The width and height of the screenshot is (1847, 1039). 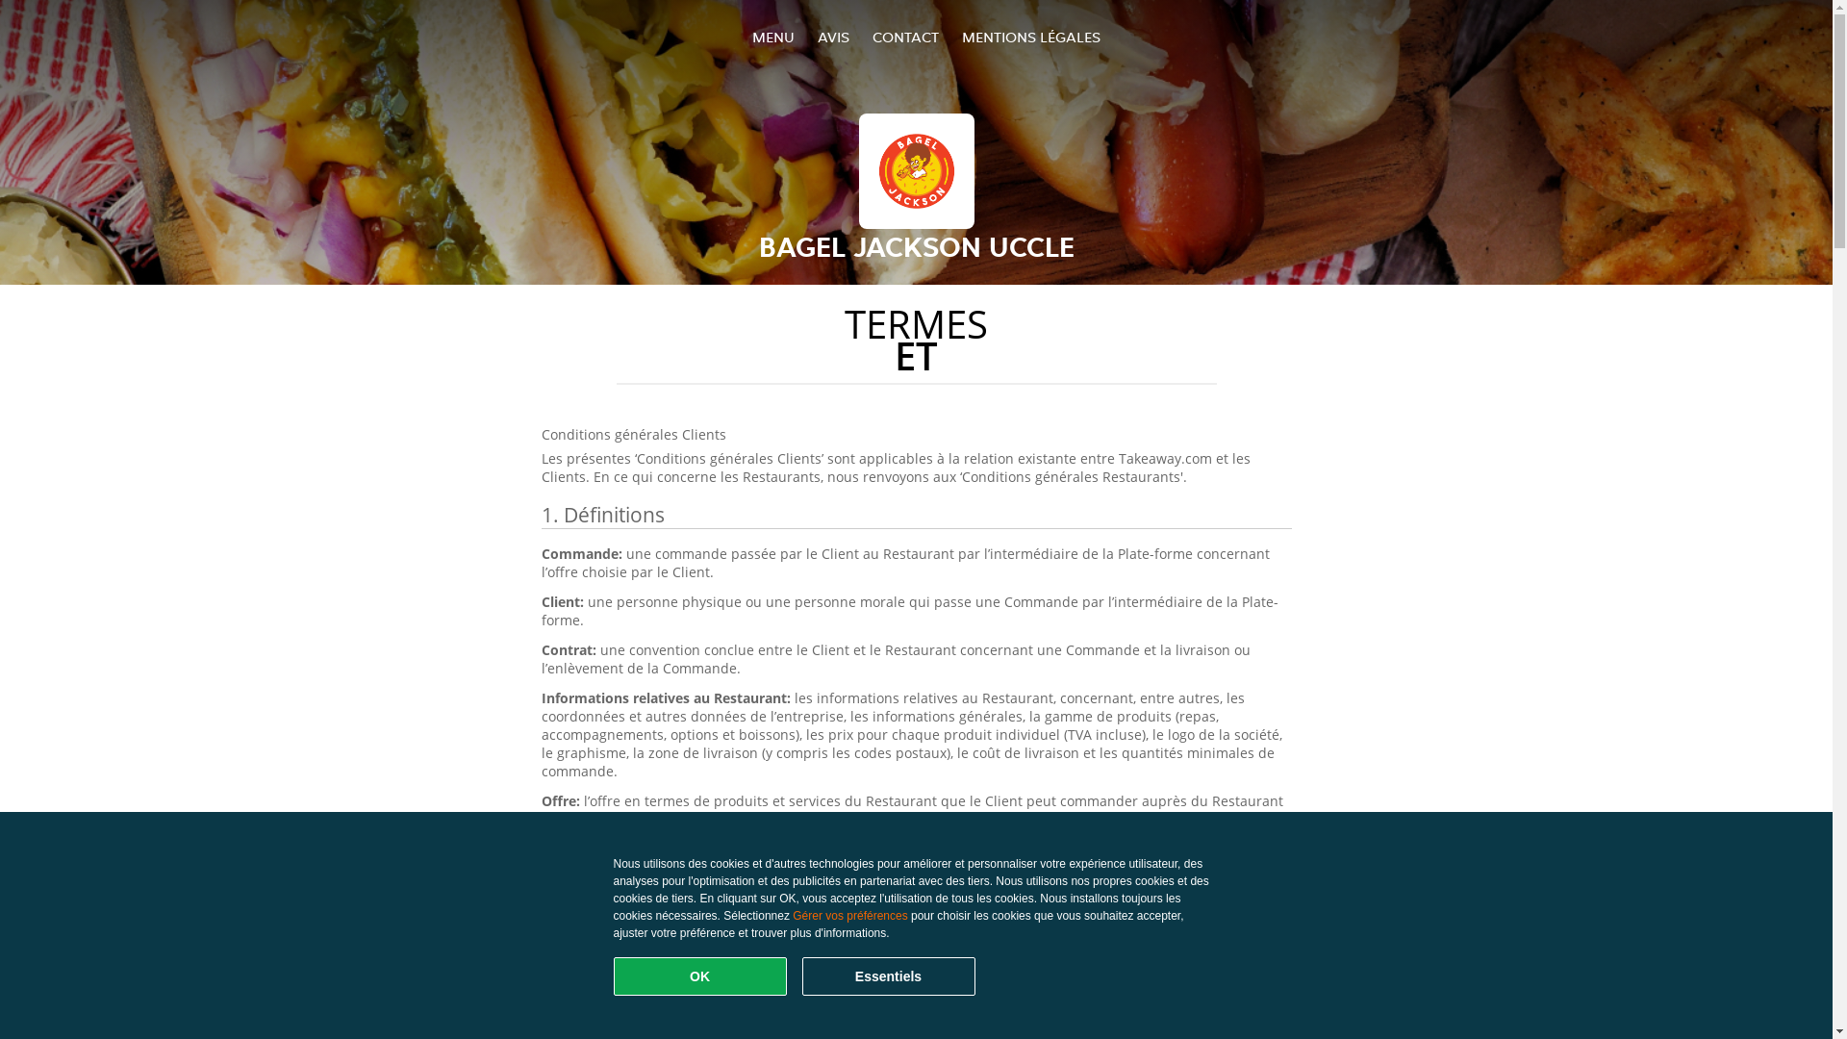 I want to click on Essentiels, so click(x=889, y=976).